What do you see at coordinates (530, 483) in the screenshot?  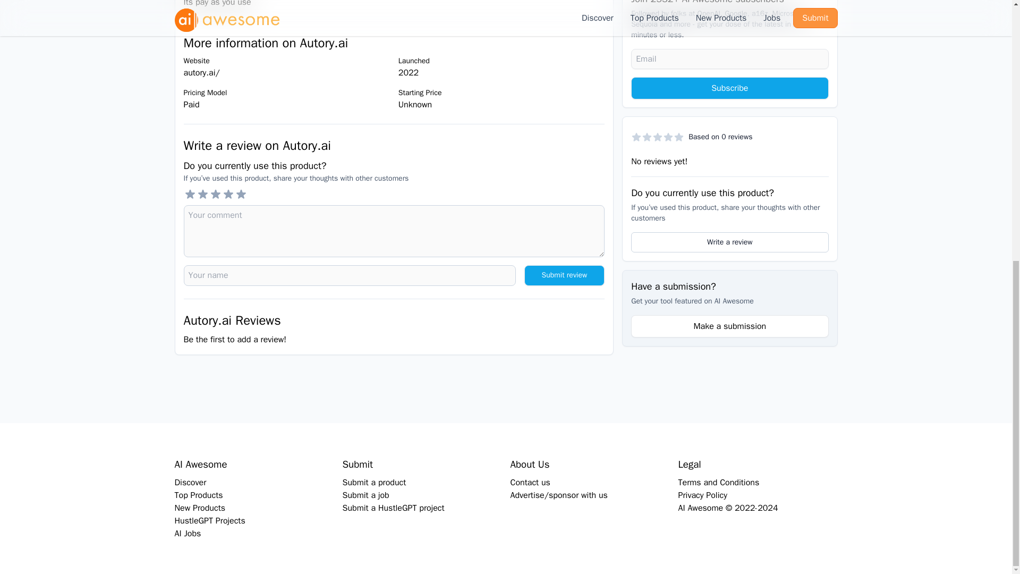 I see `Contact us` at bounding box center [530, 483].